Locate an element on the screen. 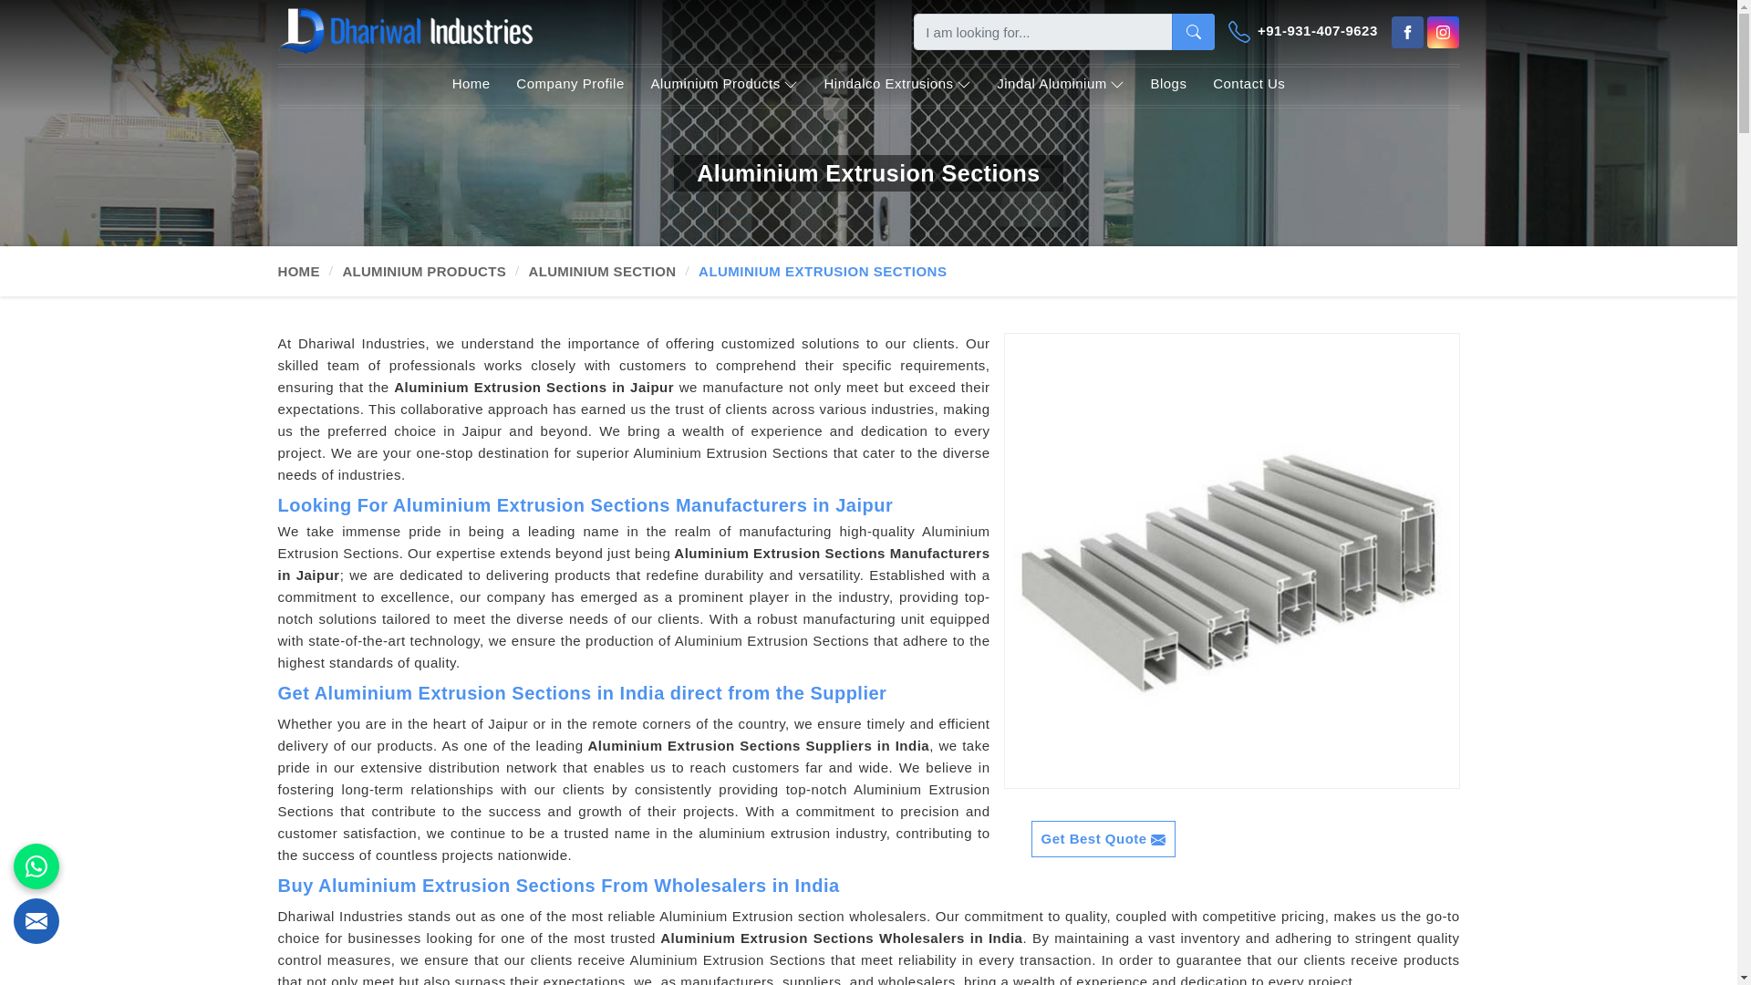 The image size is (1751, 985). Instagram is located at coordinates (1443, 32).